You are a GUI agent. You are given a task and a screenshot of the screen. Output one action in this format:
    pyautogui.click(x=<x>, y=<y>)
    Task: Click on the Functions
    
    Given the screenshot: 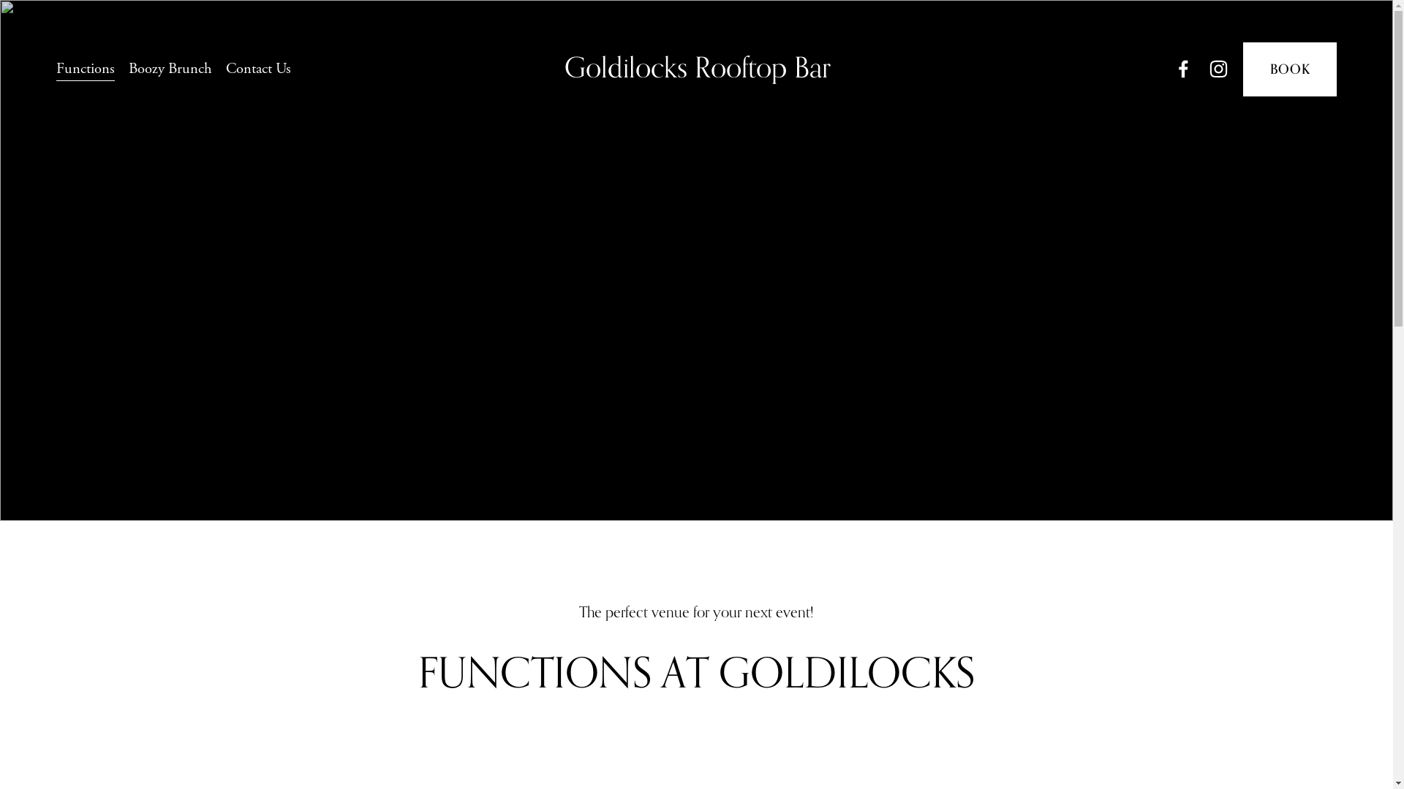 What is the action you would take?
    pyautogui.click(x=86, y=69)
    